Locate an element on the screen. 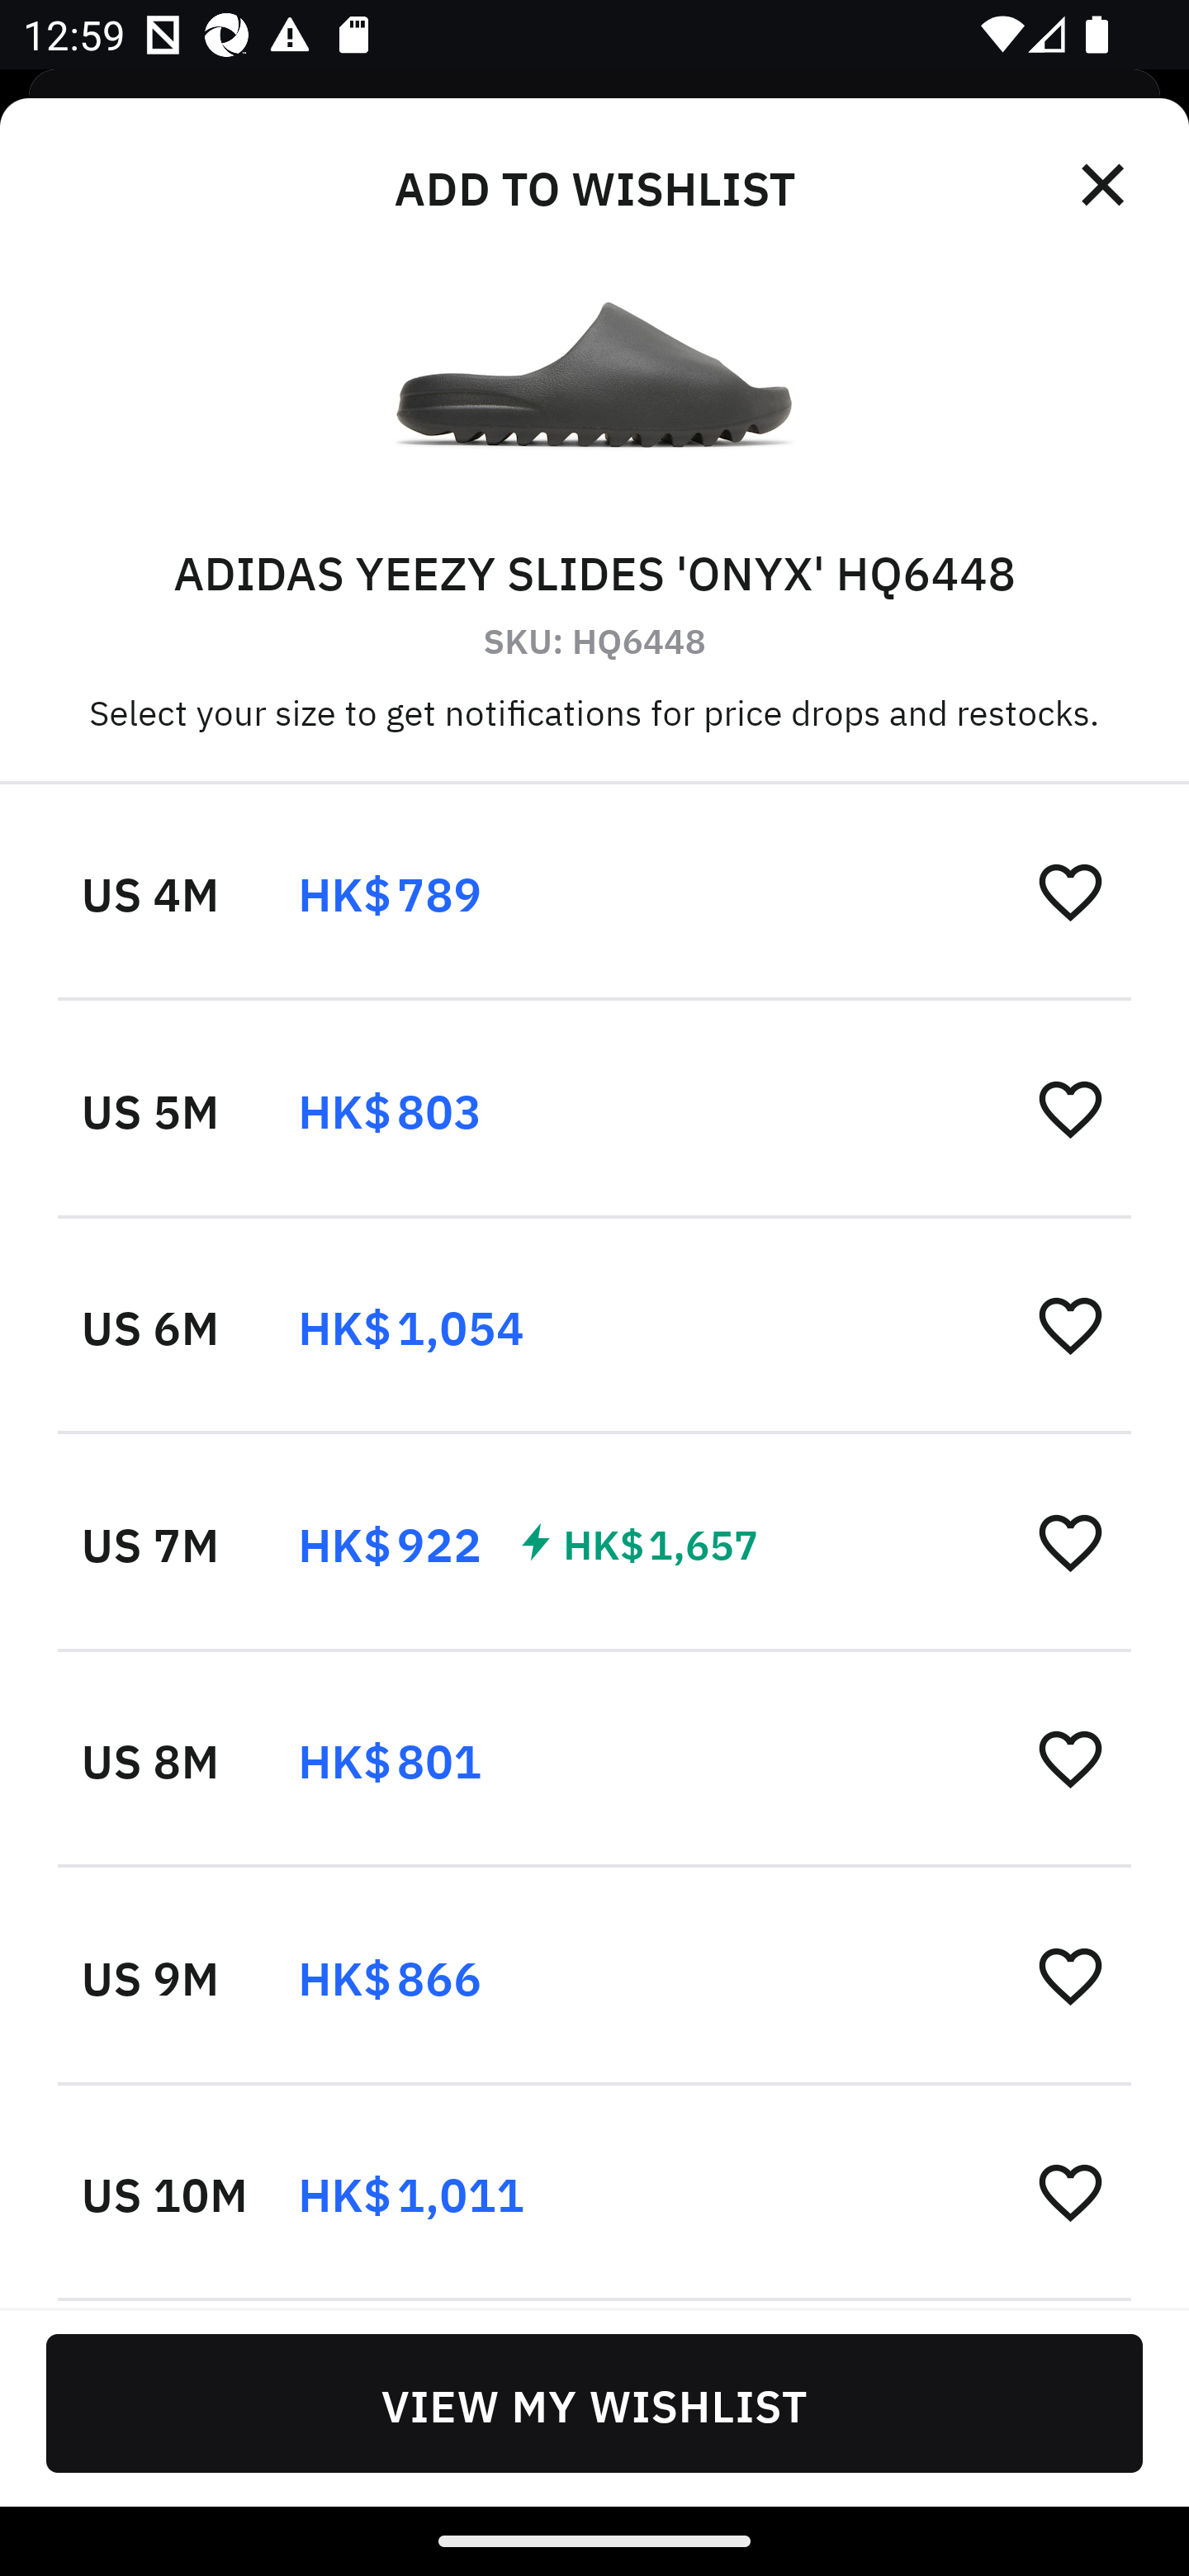  󰋕 is located at coordinates (1070, 1974).